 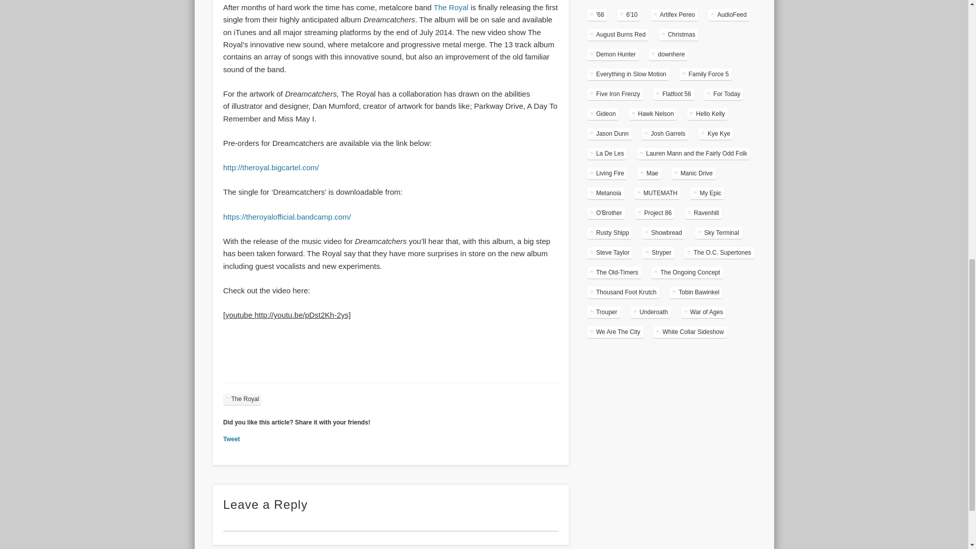 What do you see at coordinates (597, 15) in the screenshot?
I see `'68` at bounding box center [597, 15].